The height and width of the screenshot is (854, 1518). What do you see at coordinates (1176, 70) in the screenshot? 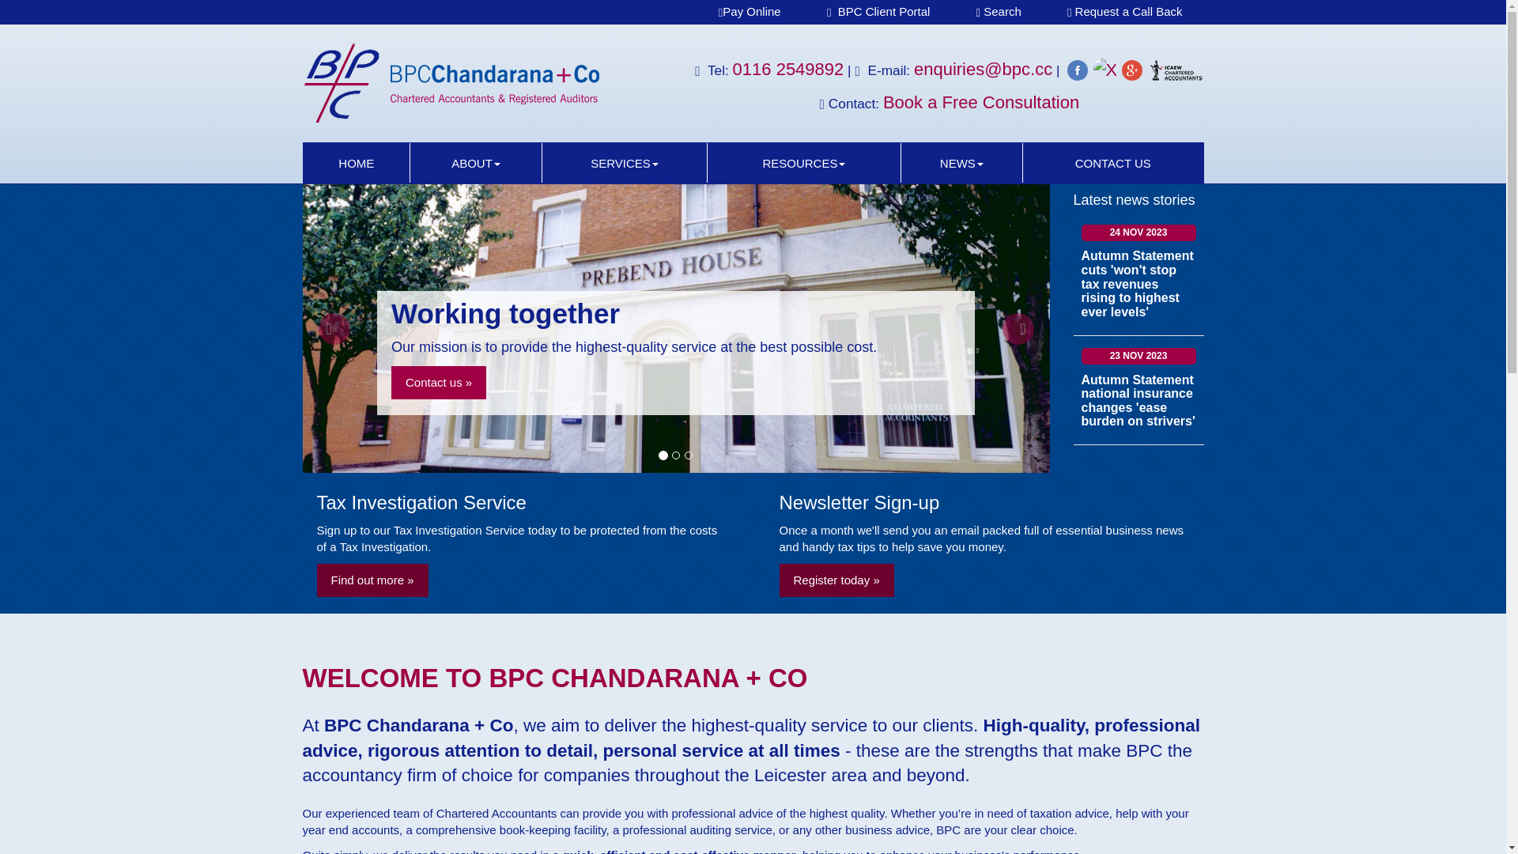
I see `ICAEW` at bounding box center [1176, 70].